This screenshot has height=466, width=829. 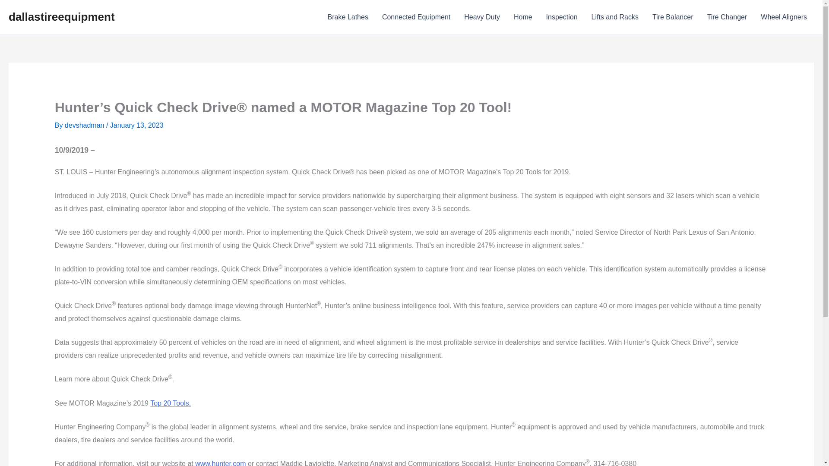 What do you see at coordinates (85, 125) in the screenshot?
I see `View all posts by devshadman` at bounding box center [85, 125].